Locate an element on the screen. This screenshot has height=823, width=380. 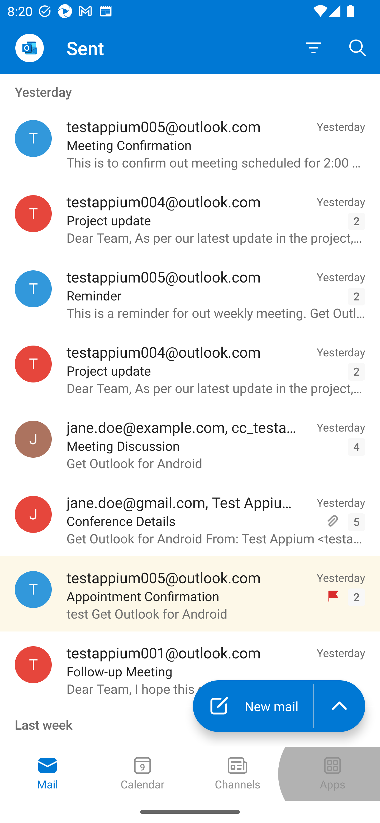
Calendar is located at coordinates (142, 774).